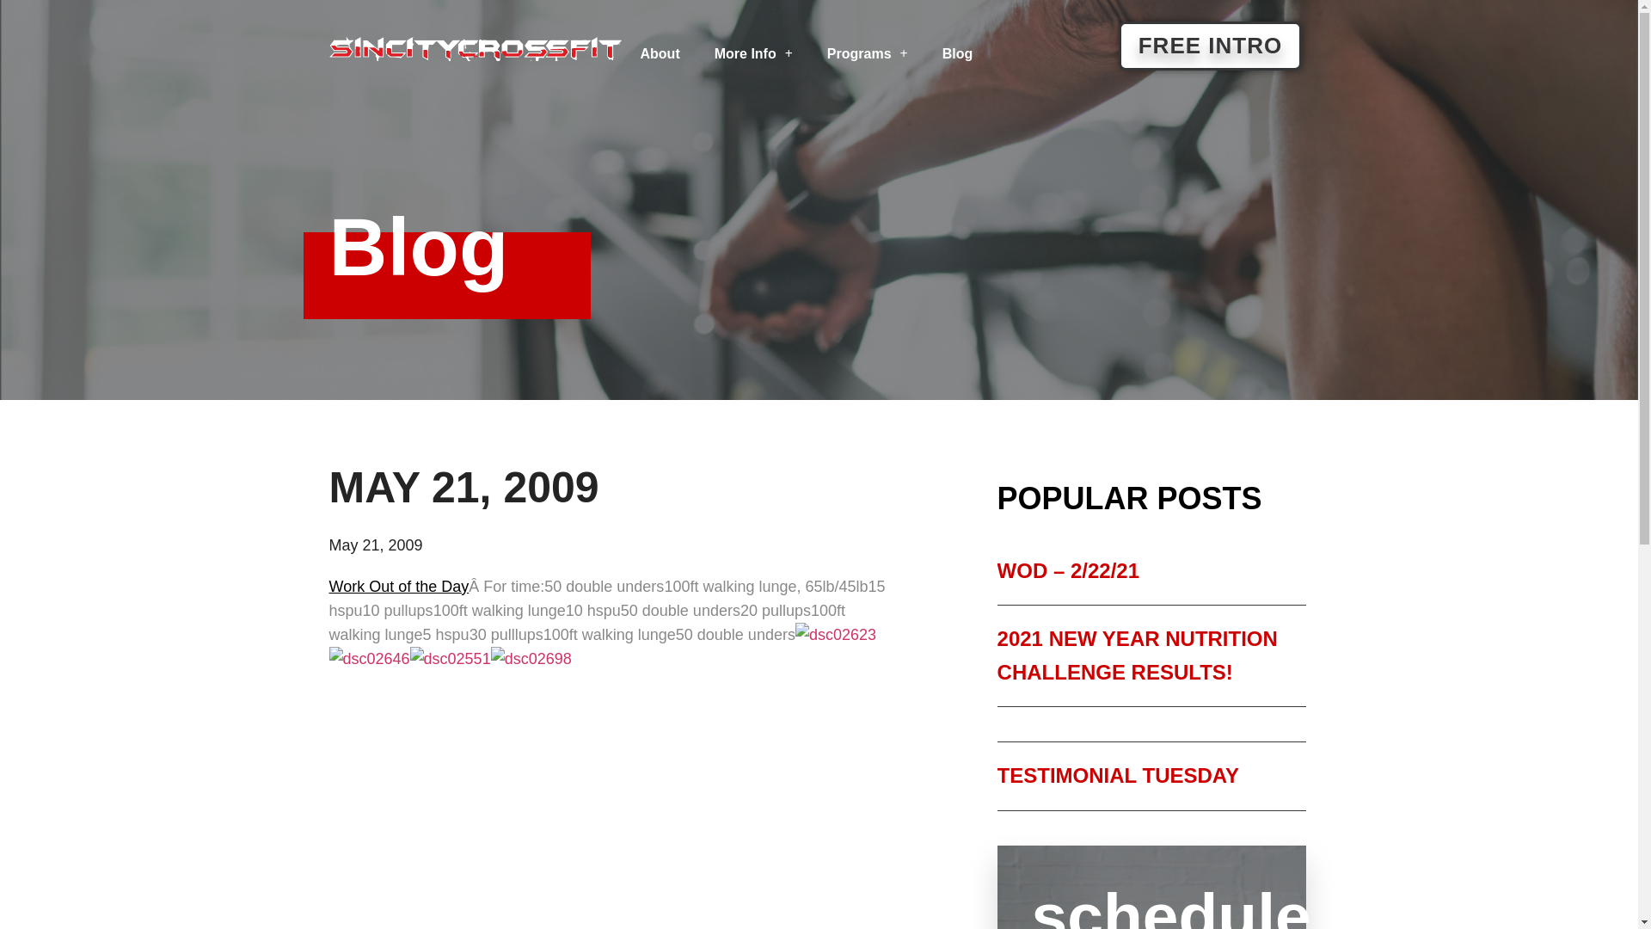 The image size is (1651, 929). What do you see at coordinates (958, 53) in the screenshot?
I see `Blog` at bounding box center [958, 53].